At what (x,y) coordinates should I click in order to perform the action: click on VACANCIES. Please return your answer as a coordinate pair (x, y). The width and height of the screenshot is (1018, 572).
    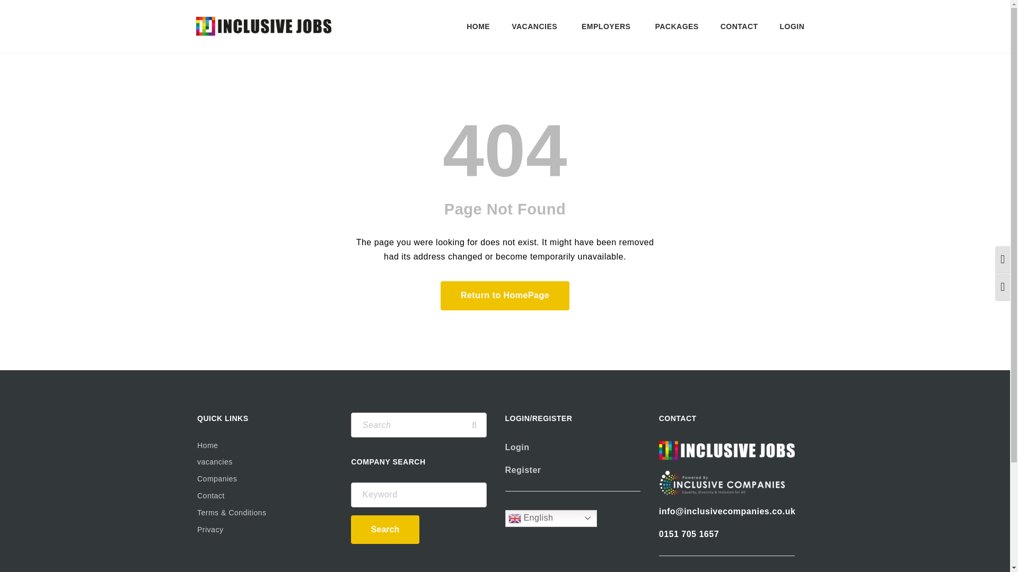
    Looking at the image, I should click on (536, 26).